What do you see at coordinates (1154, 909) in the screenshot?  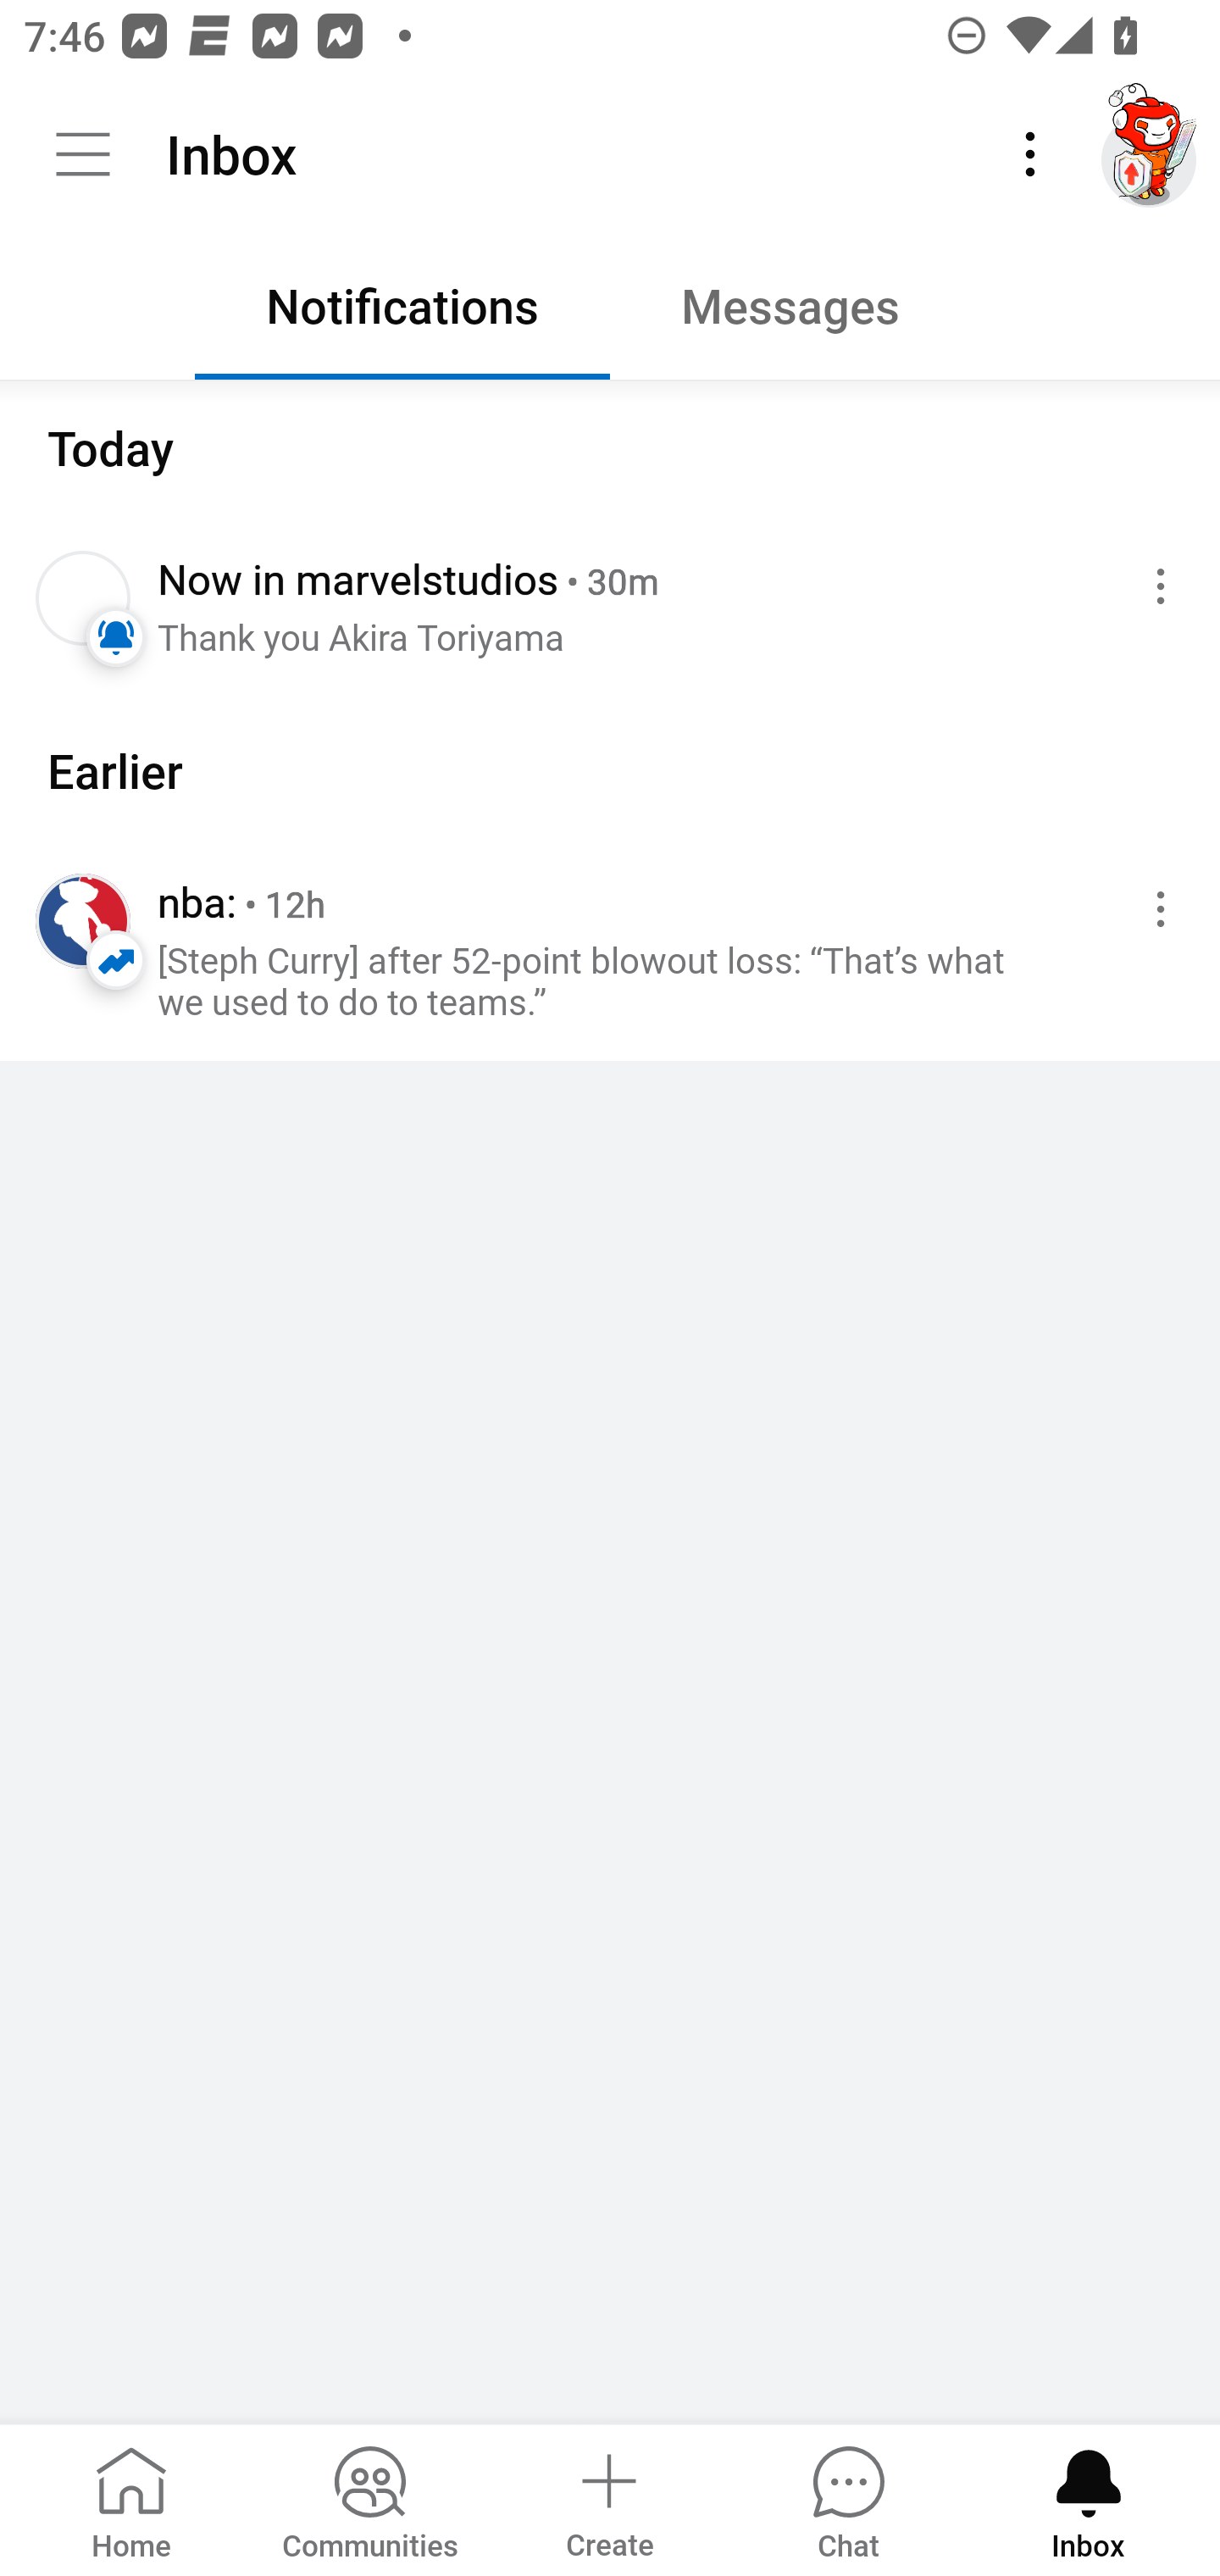 I see `More options` at bounding box center [1154, 909].